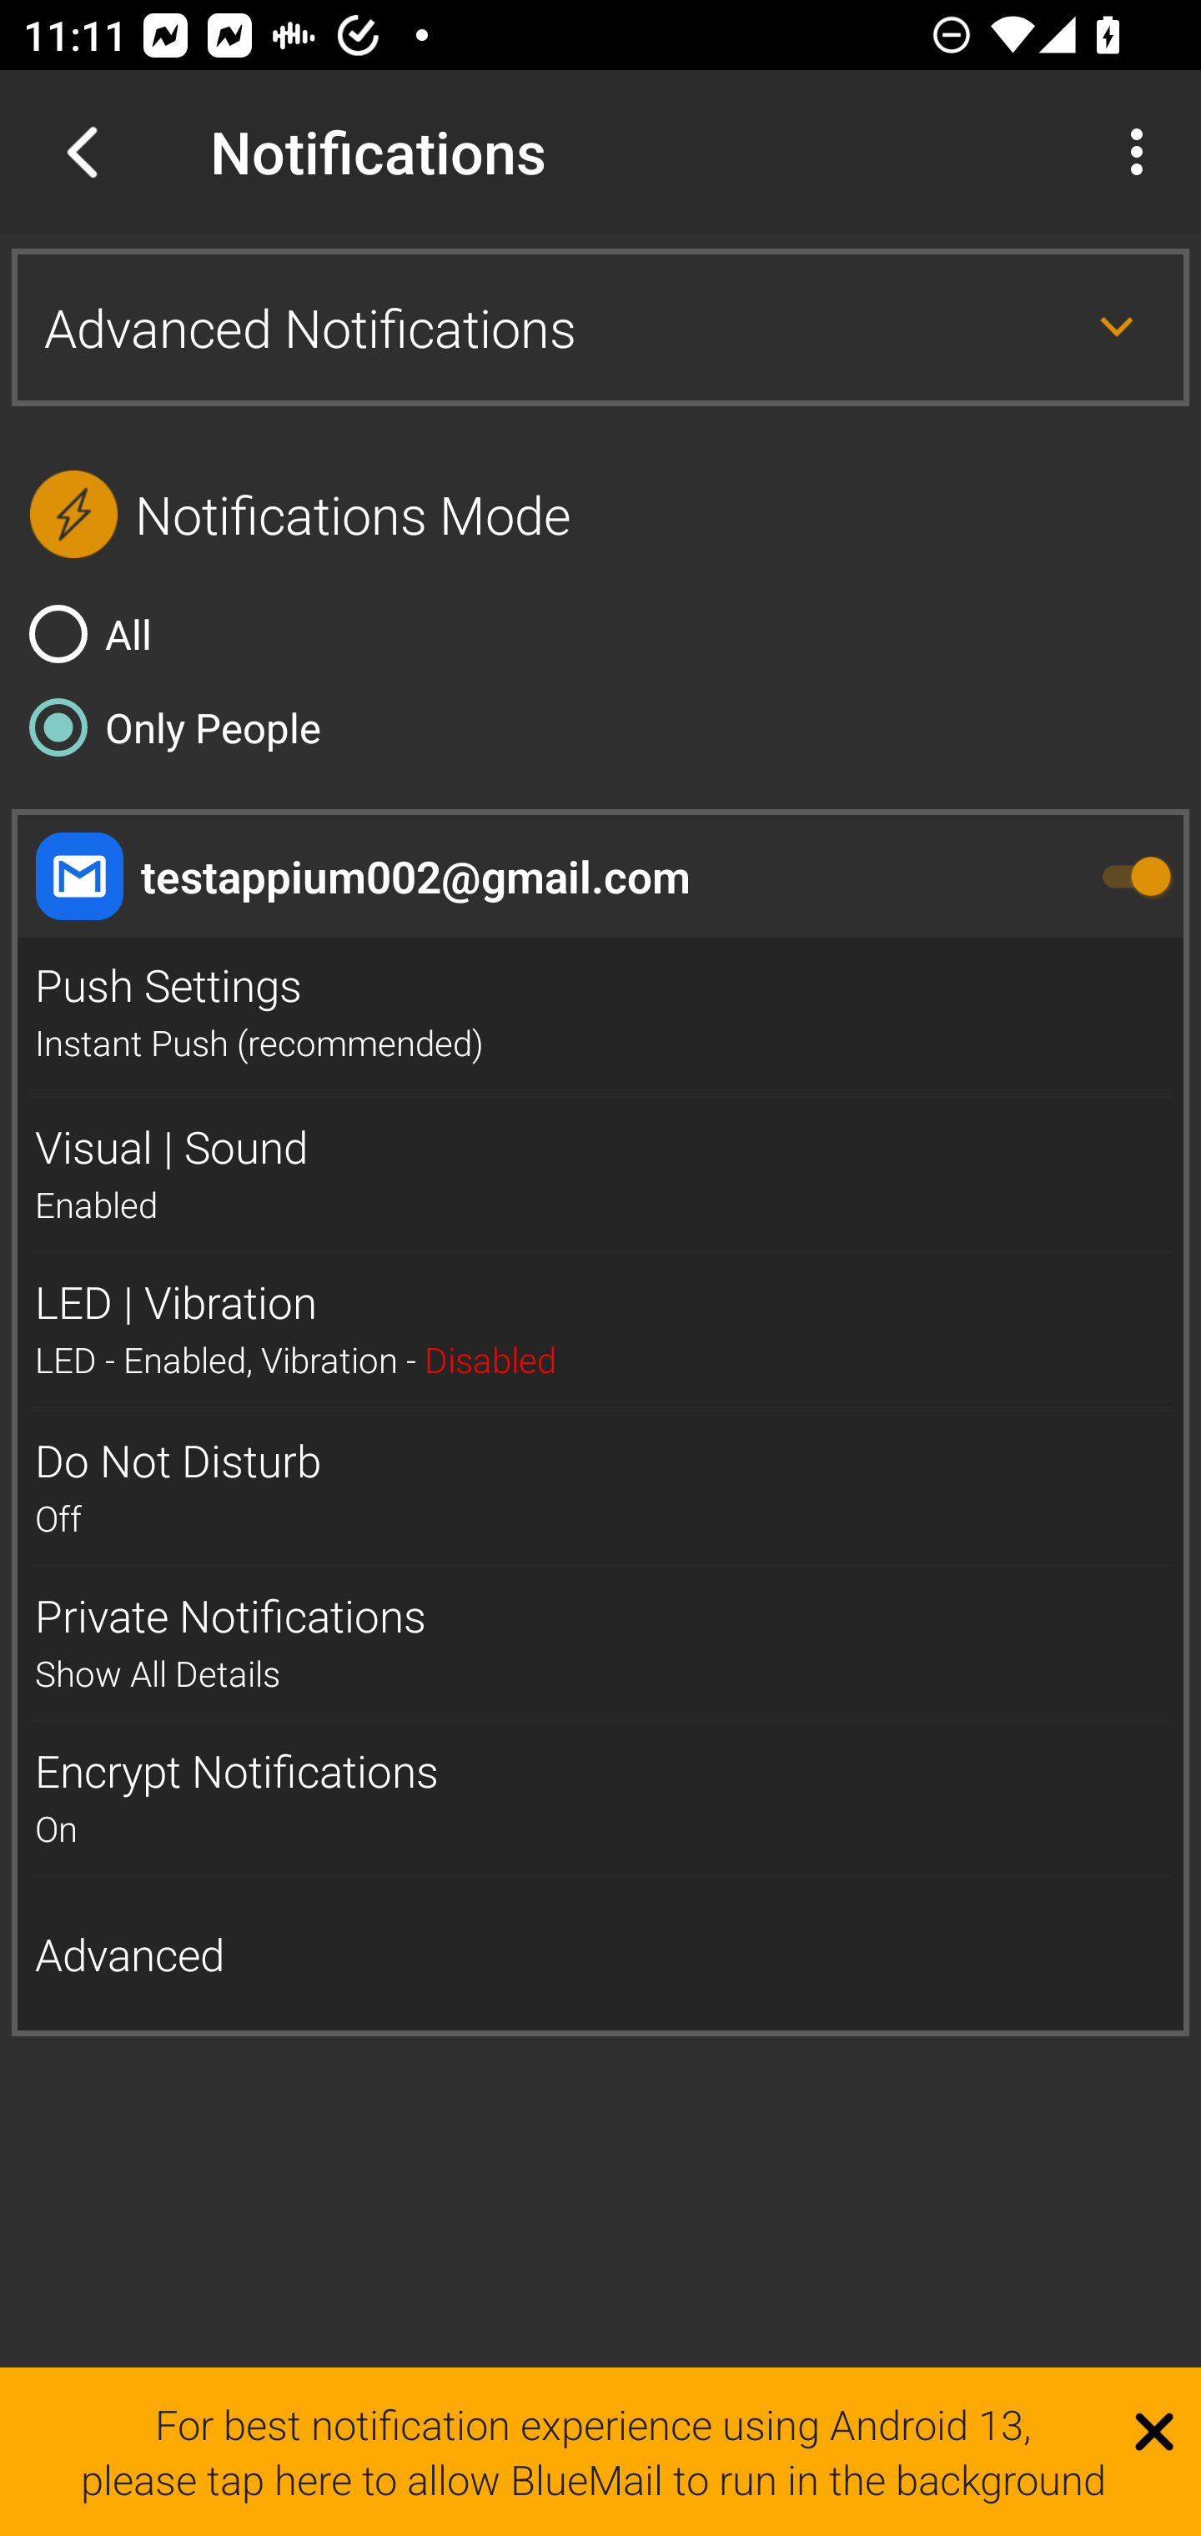 The image size is (1201, 2536). Describe the element at coordinates (82, 152) in the screenshot. I see `Navigate up` at that location.